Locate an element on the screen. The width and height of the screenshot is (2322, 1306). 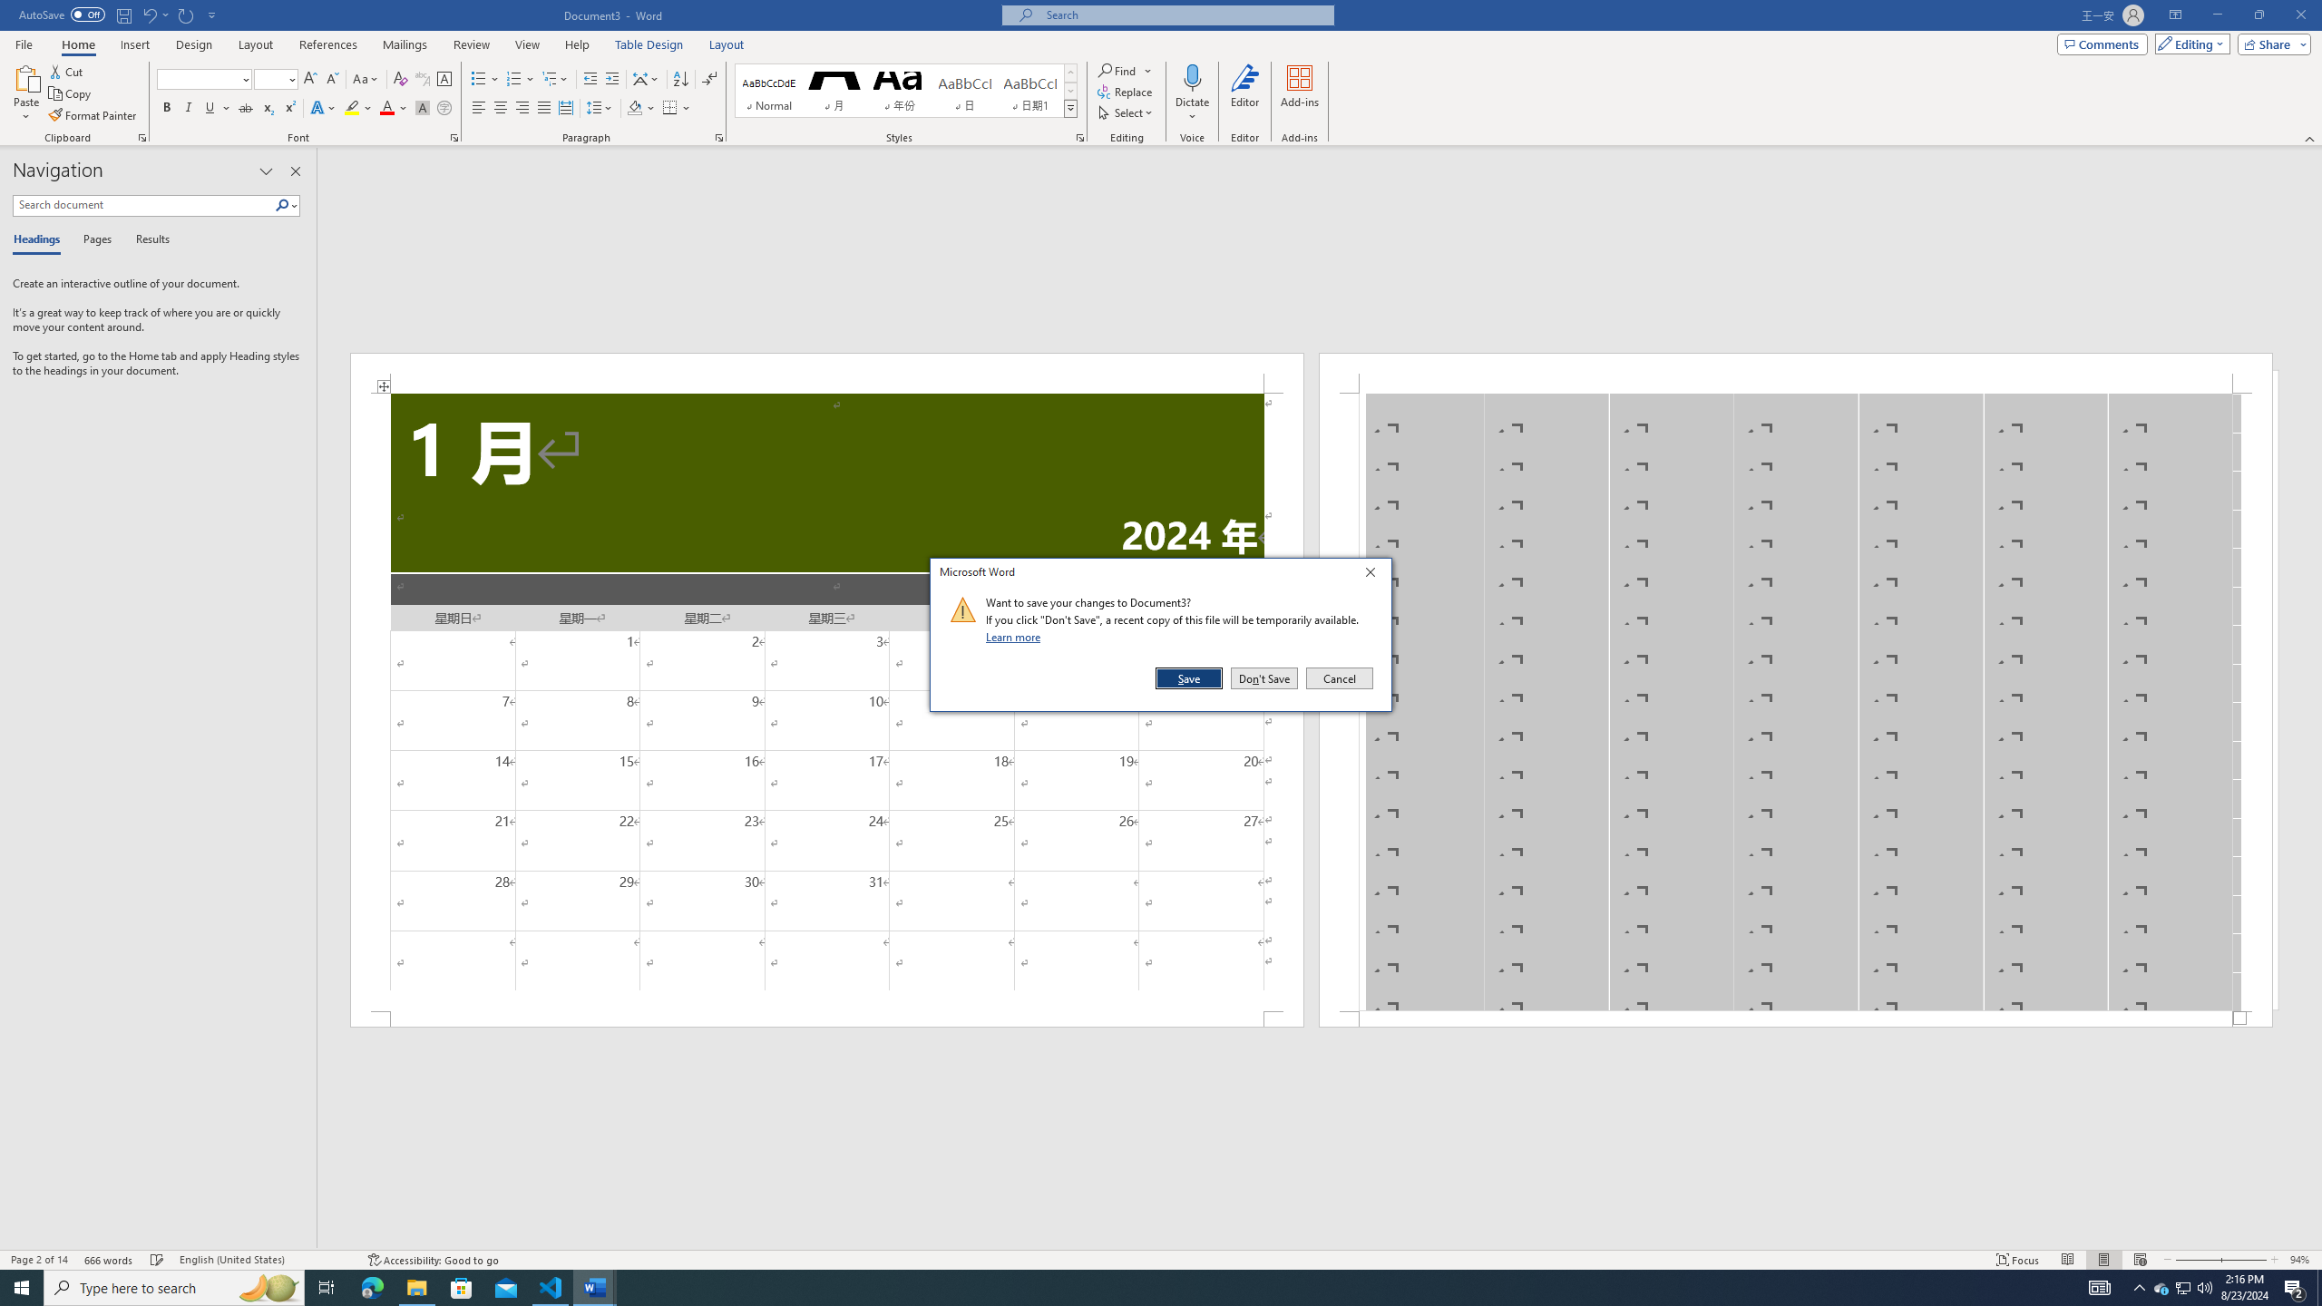
Word - 2 running windows is located at coordinates (595, 1288).